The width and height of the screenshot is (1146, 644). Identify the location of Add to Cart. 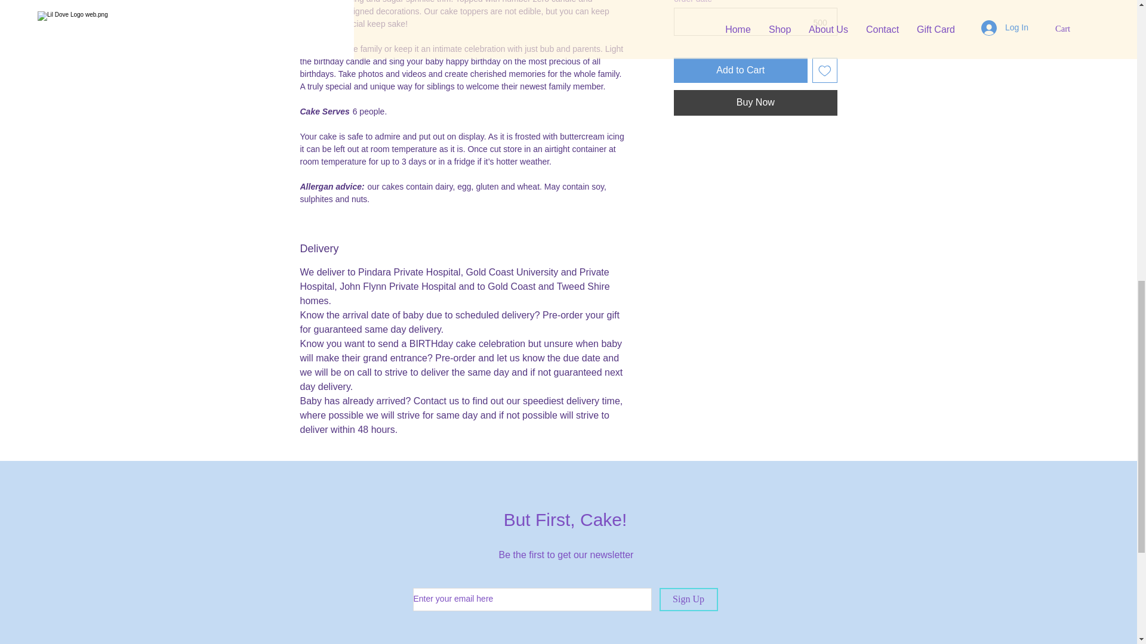
(740, 70).